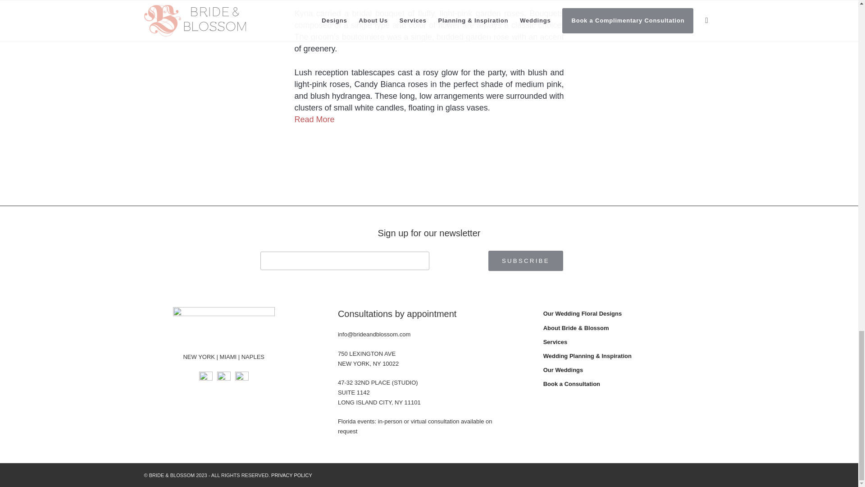 The height and width of the screenshot is (487, 865). Describe the element at coordinates (314, 119) in the screenshot. I see `Read More` at that location.